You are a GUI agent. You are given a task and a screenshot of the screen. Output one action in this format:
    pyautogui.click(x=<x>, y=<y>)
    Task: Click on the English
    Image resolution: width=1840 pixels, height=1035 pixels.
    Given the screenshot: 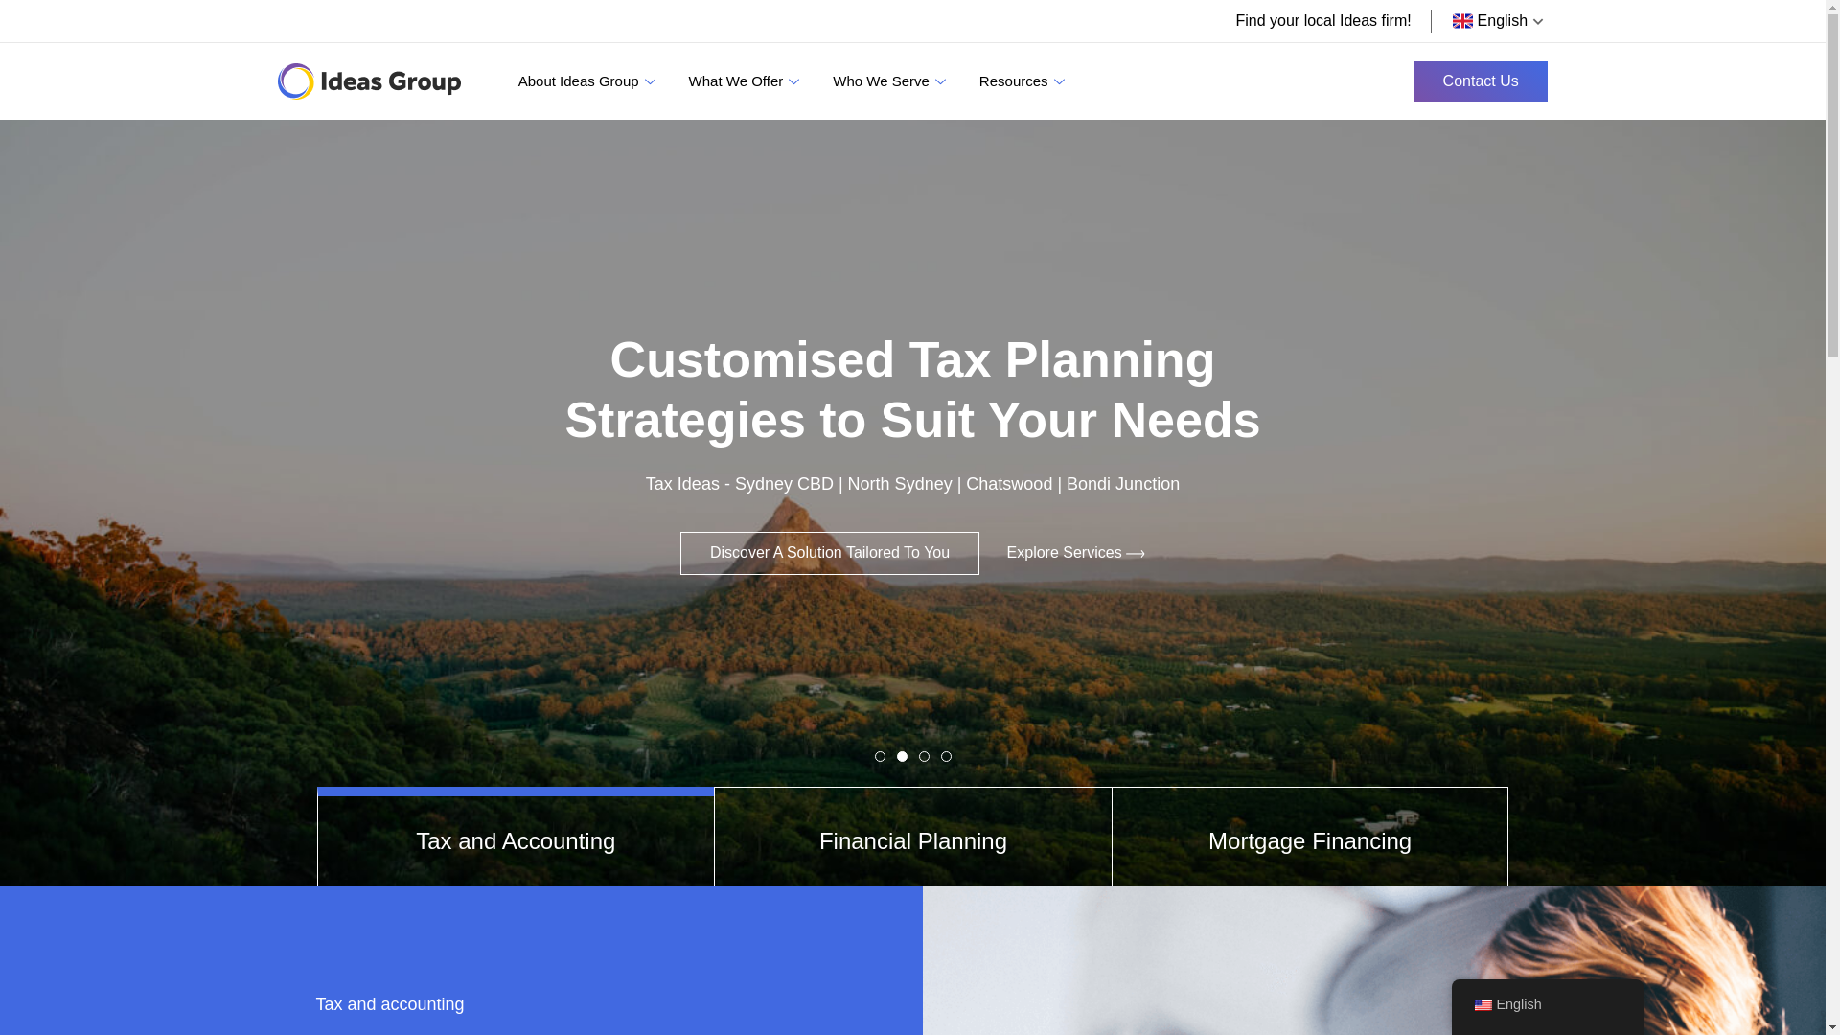 What is the action you would take?
    pyautogui.click(x=1492, y=21)
    